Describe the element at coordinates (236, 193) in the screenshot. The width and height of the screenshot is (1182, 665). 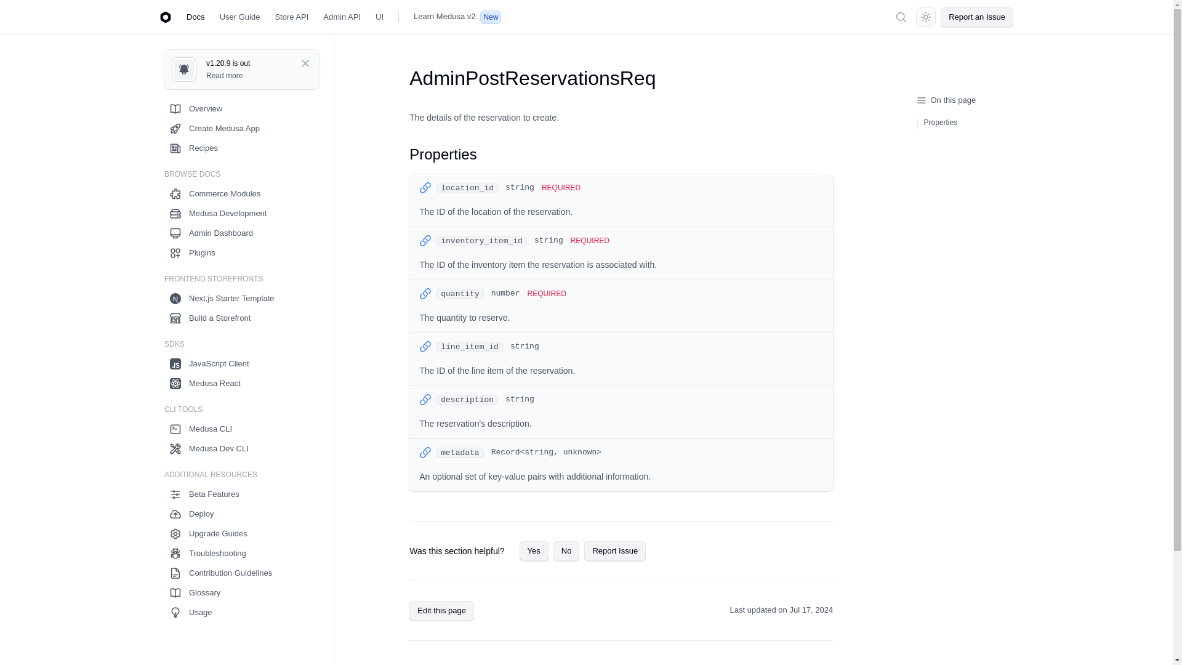
I see `Commerce Modules` at that location.